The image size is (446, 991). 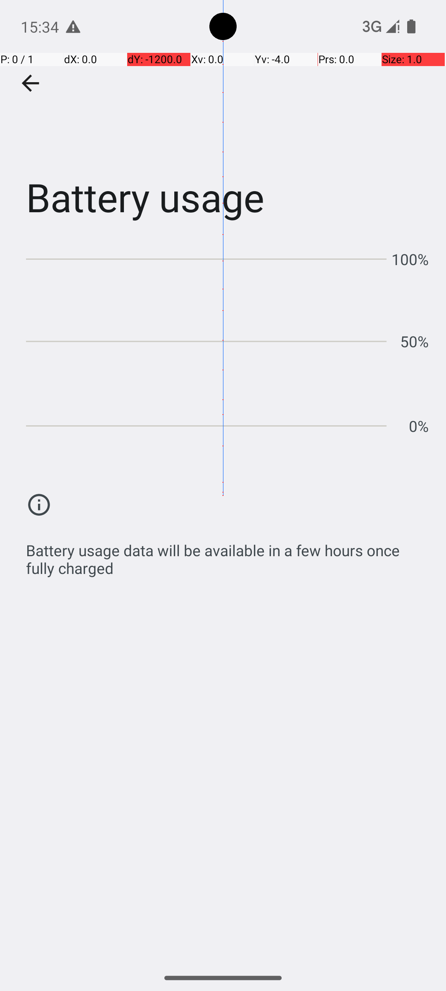 What do you see at coordinates (227, 339) in the screenshot?
I see `Hourly battery usage chart` at bounding box center [227, 339].